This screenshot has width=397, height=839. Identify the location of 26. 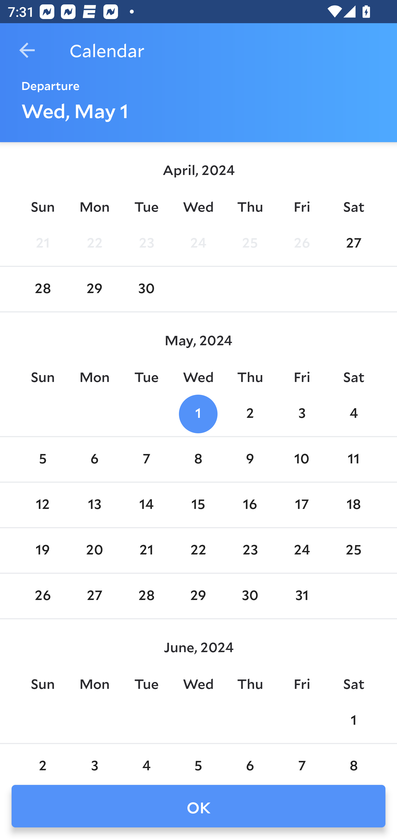
(42, 596).